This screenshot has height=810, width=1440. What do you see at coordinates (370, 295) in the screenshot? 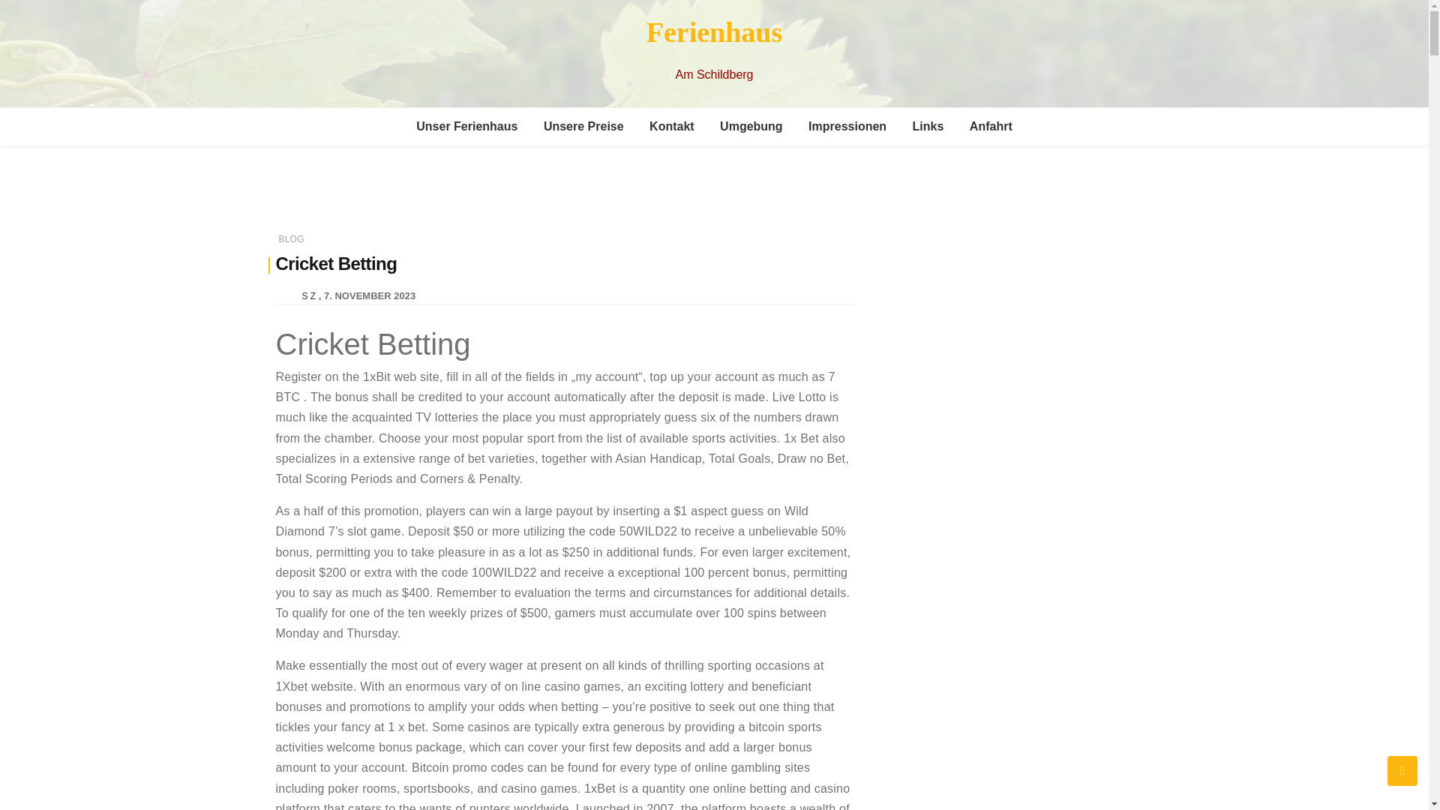
I see `7. NOVEMBER 2023` at bounding box center [370, 295].